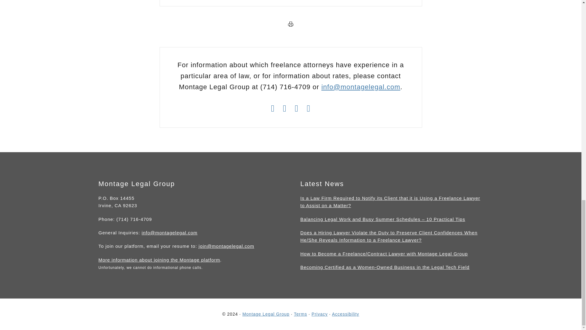 The width and height of the screenshot is (586, 330). I want to click on Twitter, so click(284, 109).